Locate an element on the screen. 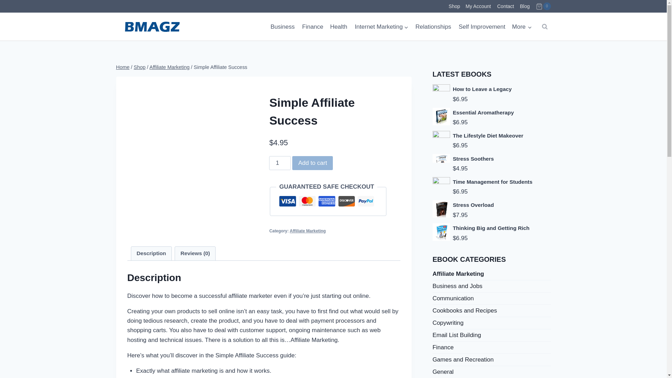 This screenshot has width=672, height=378. Home is located at coordinates (123, 67).